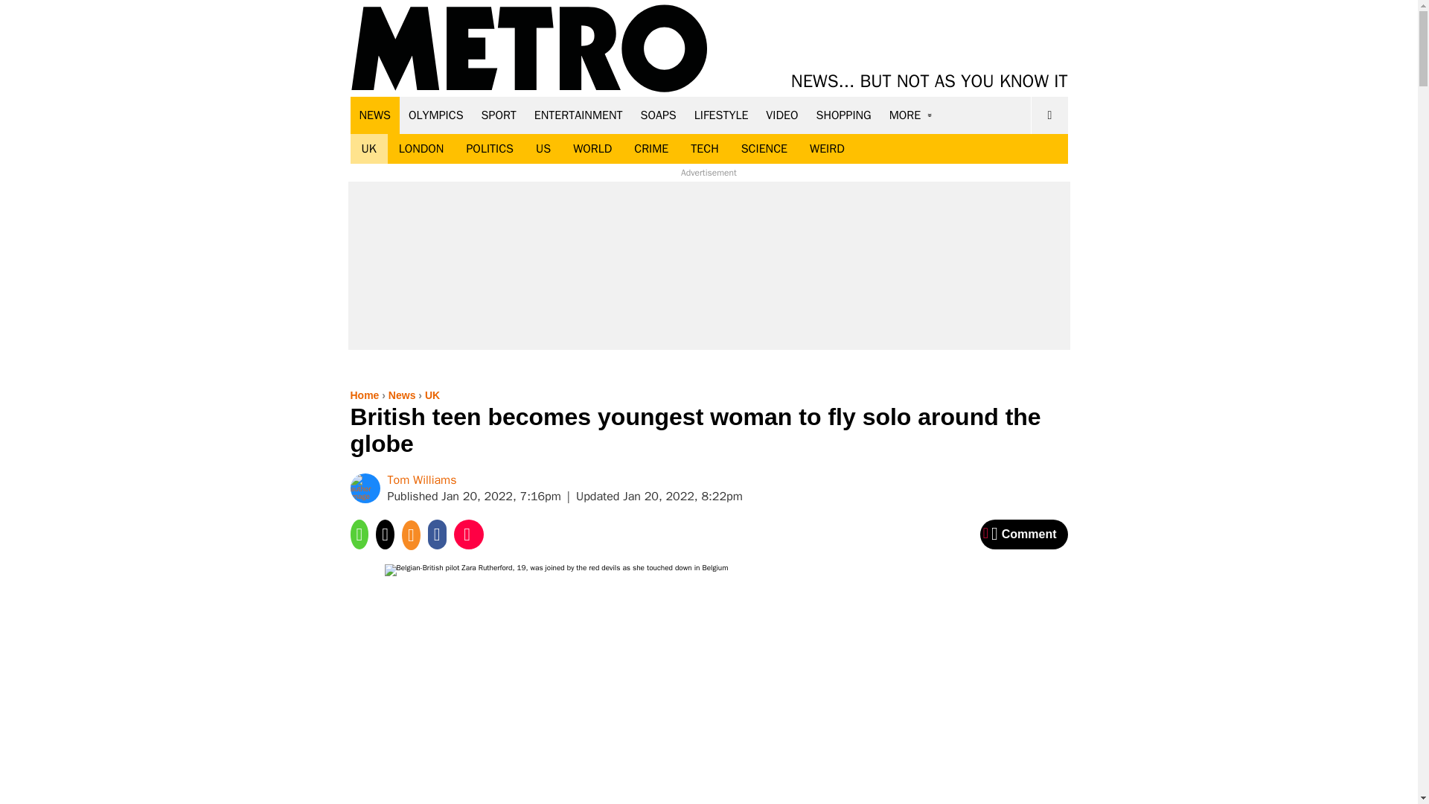 This screenshot has width=1429, height=804. I want to click on SPORT, so click(499, 115).